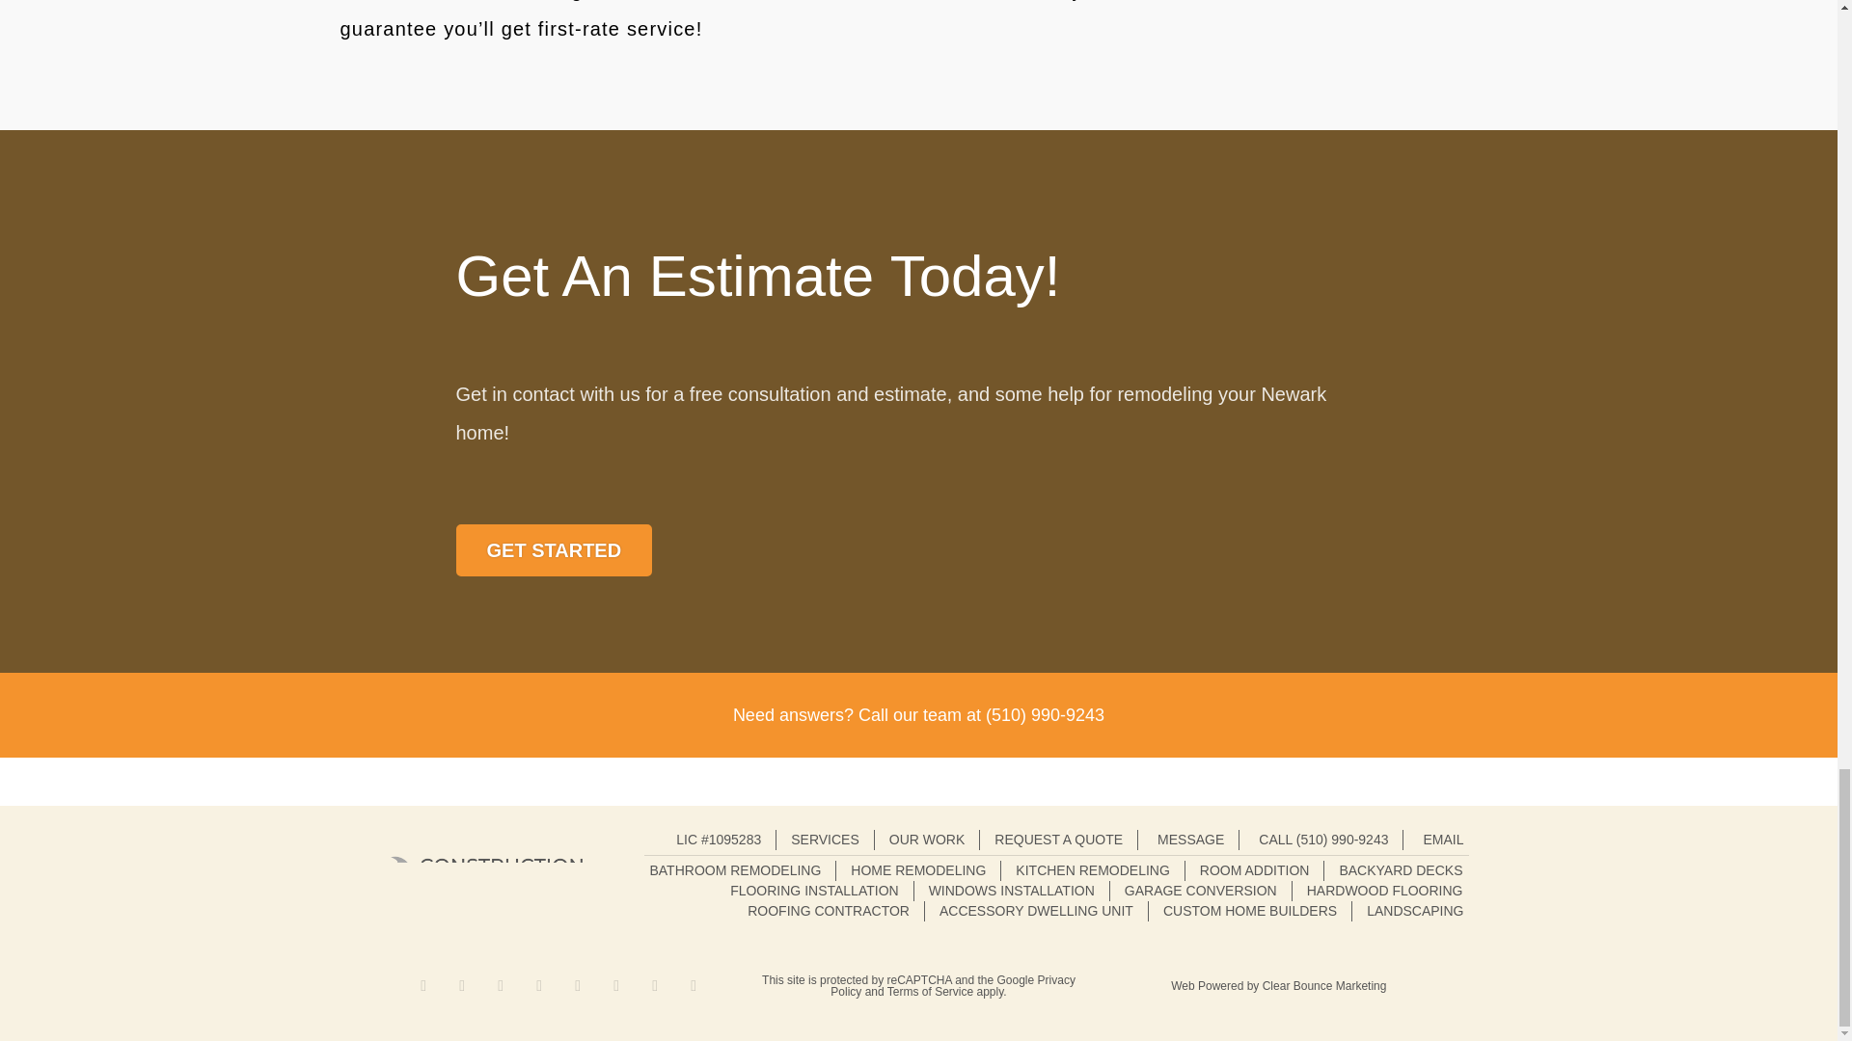 The image size is (1852, 1041). I want to click on SERVICES, so click(824, 840).